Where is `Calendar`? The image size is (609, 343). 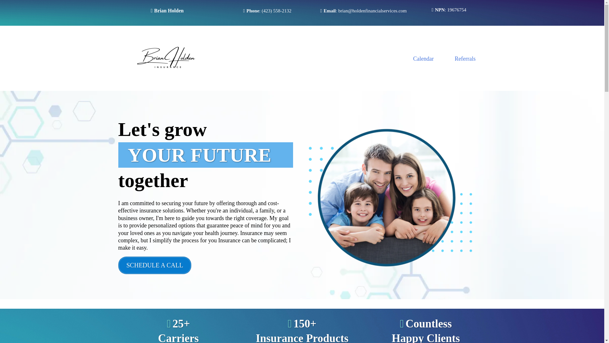 Calendar is located at coordinates (423, 58).